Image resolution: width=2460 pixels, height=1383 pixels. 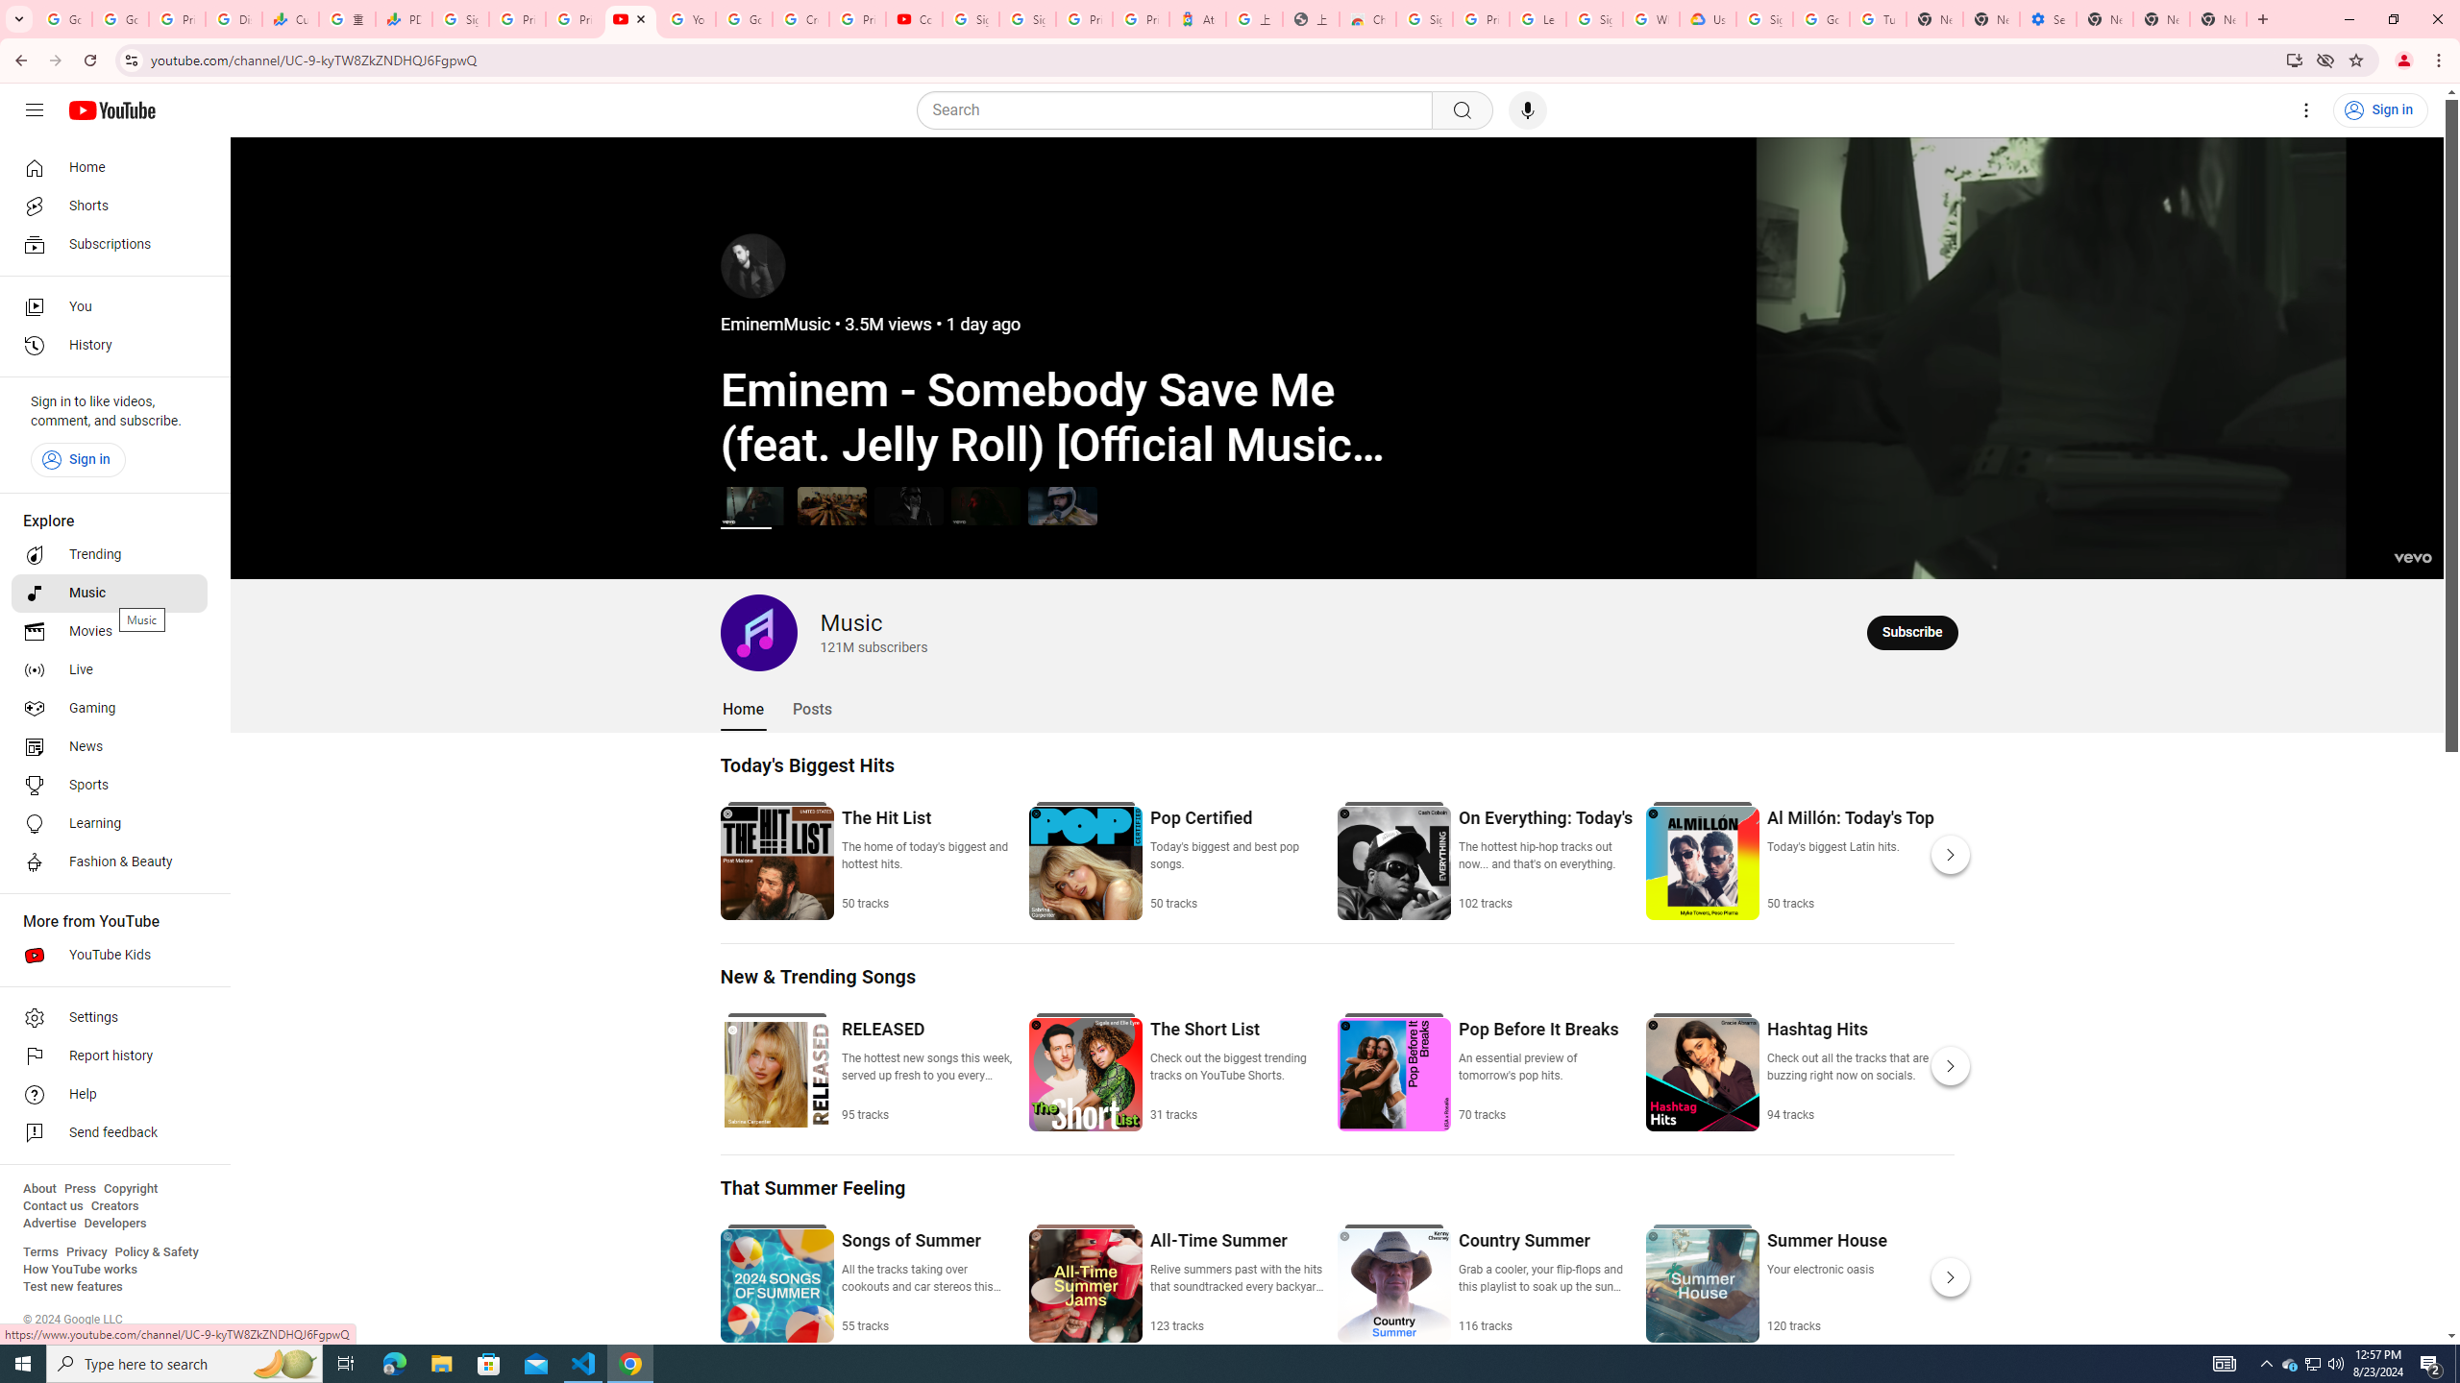 What do you see at coordinates (110, 670) in the screenshot?
I see `Live` at bounding box center [110, 670].